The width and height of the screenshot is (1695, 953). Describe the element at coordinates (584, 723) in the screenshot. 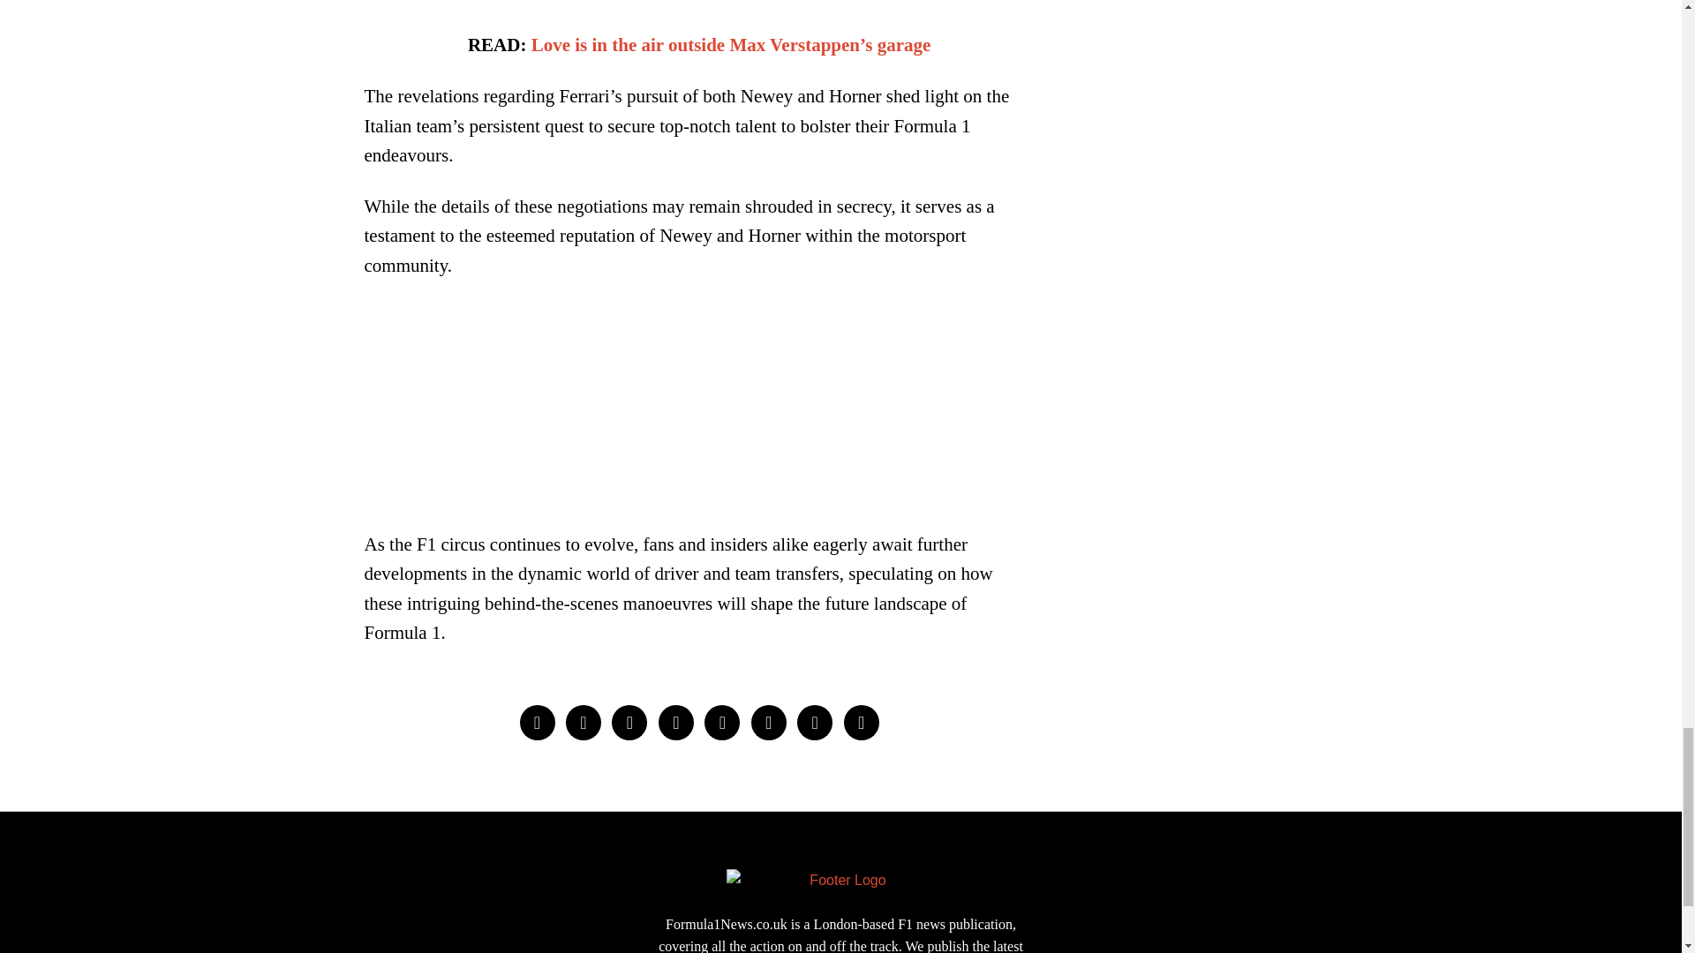

I see `Messenger` at that location.